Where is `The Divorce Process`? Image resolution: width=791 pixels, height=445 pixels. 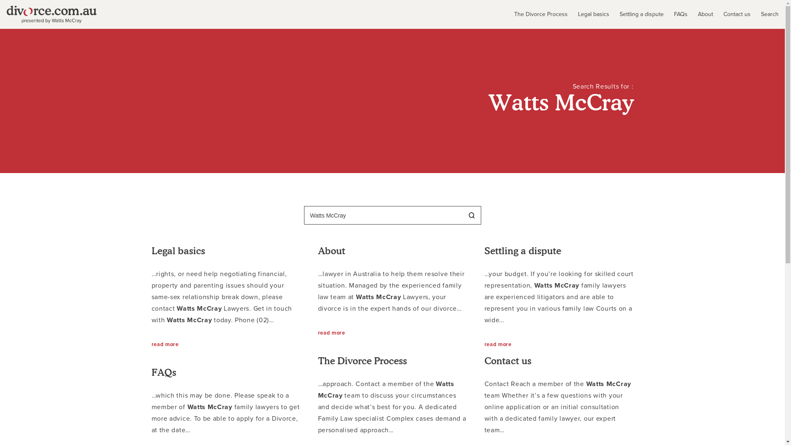
The Divorce Process is located at coordinates (536, 14).